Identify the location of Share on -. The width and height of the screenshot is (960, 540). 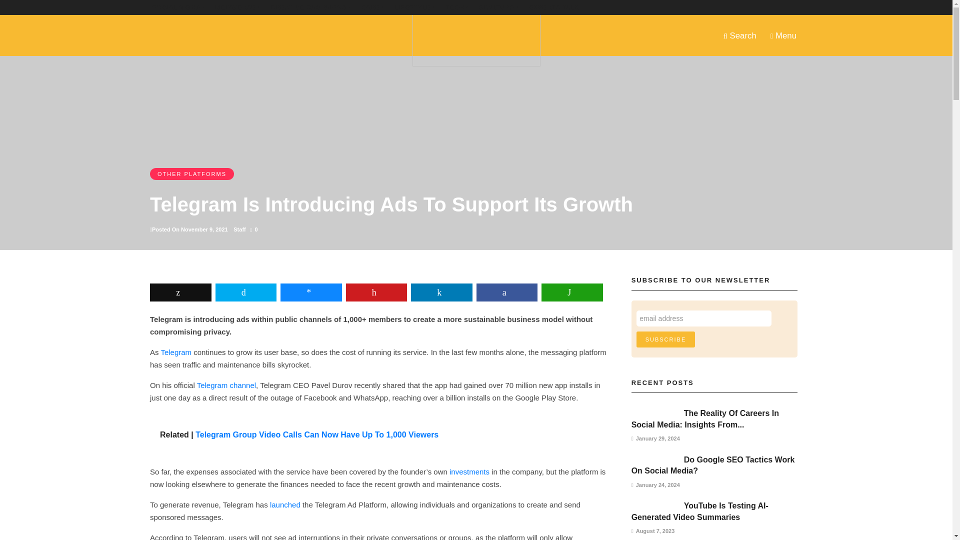
(441, 292).